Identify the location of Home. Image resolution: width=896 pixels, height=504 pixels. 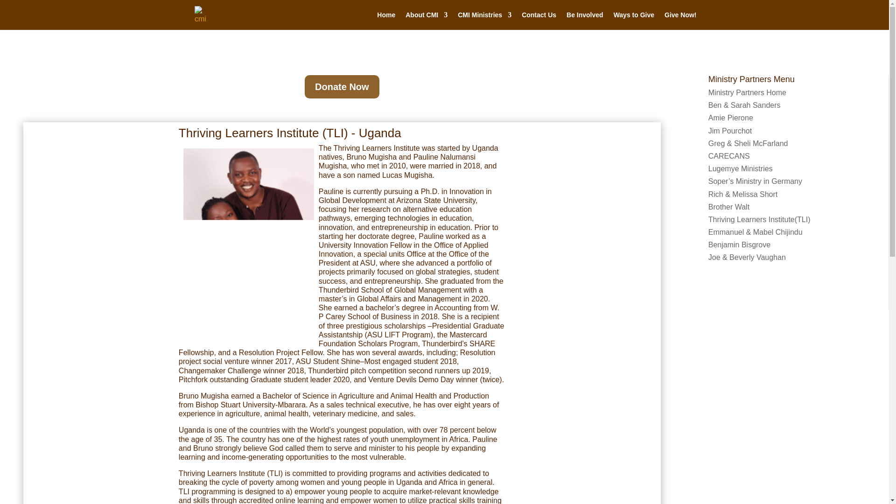
(386, 21).